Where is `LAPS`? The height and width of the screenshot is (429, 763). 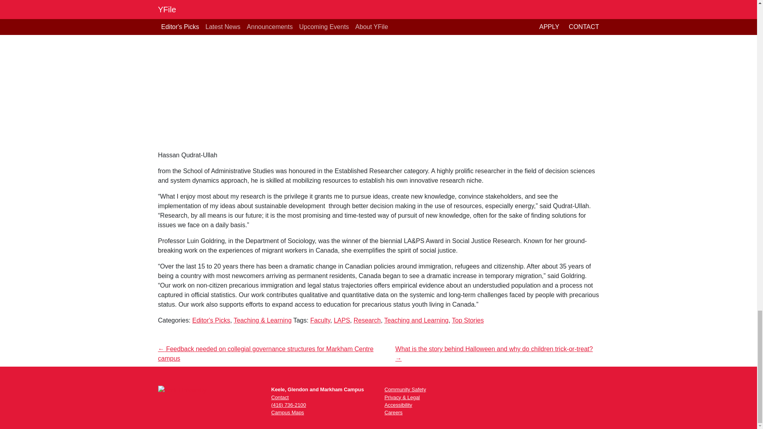
LAPS is located at coordinates (342, 320).